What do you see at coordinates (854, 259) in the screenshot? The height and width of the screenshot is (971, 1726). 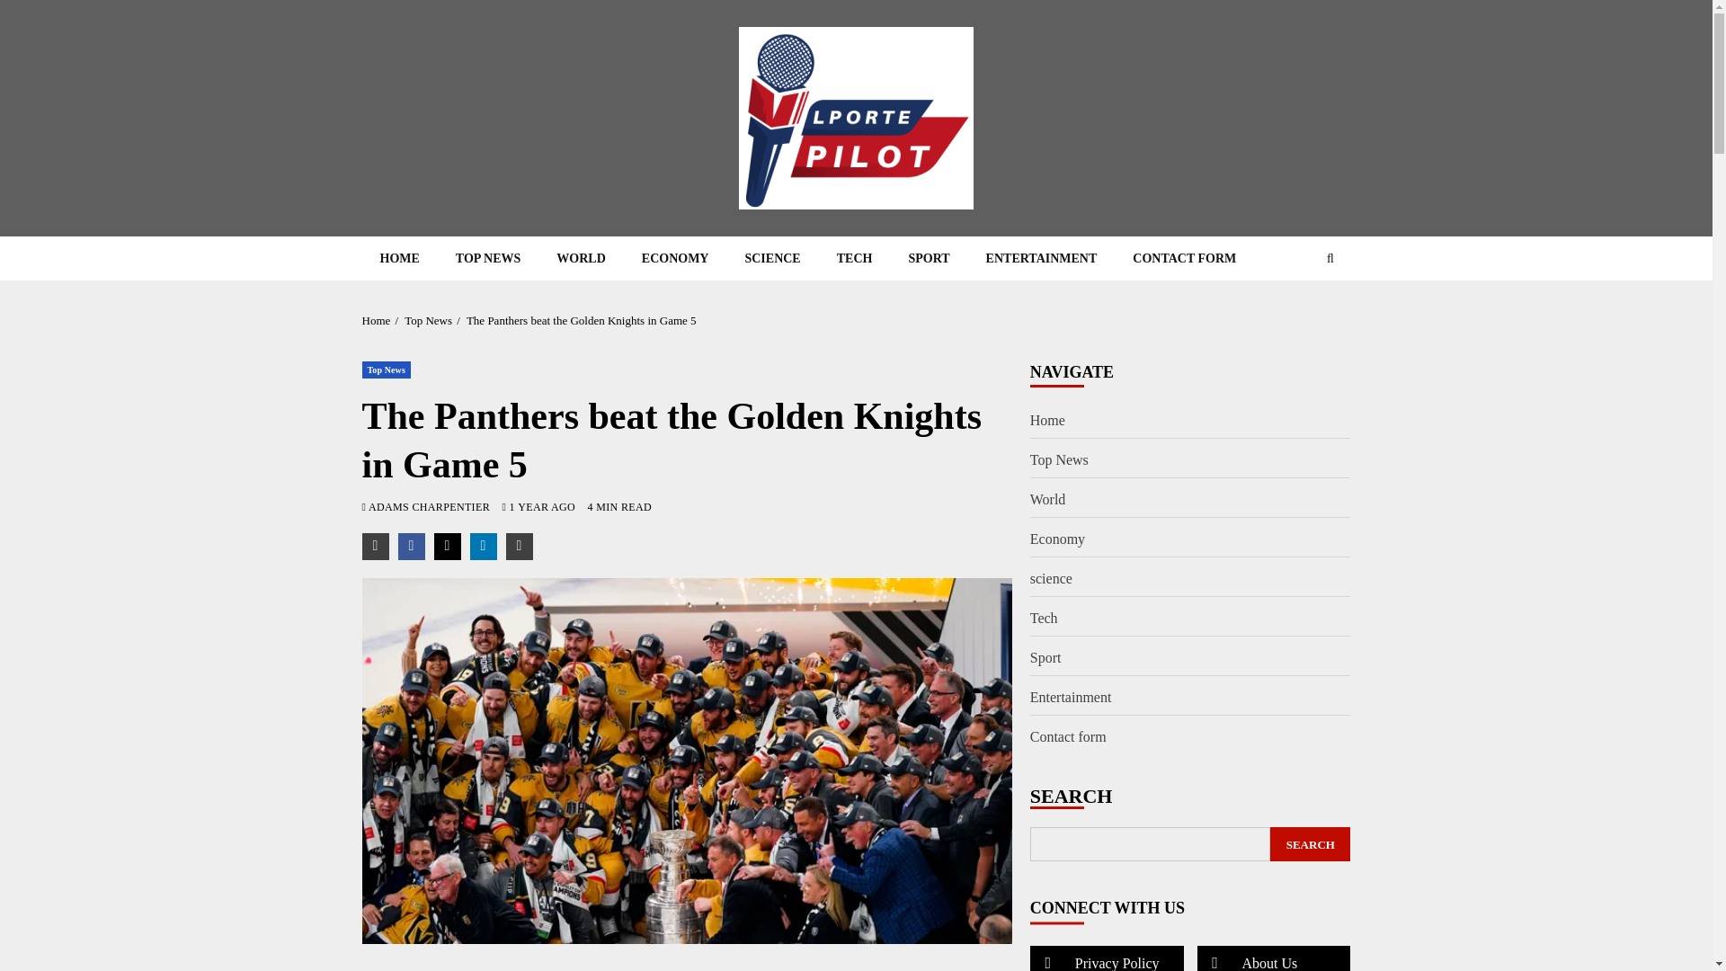 I see `TECH` at bounding box center [854, 259].